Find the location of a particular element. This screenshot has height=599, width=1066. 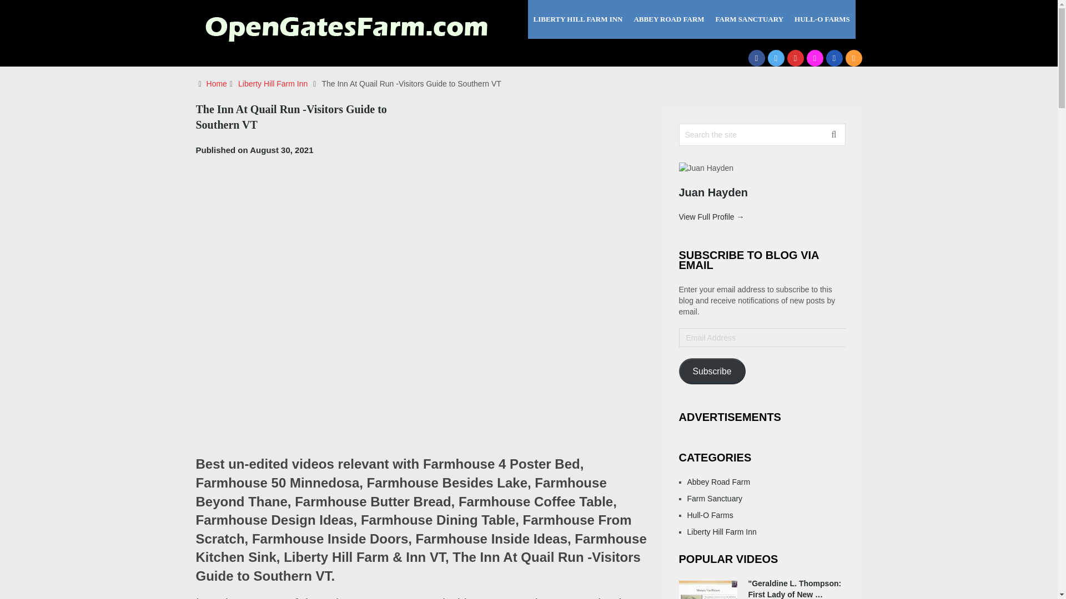

ABBEY ROAD FARM is located at coordinates (668, 19).